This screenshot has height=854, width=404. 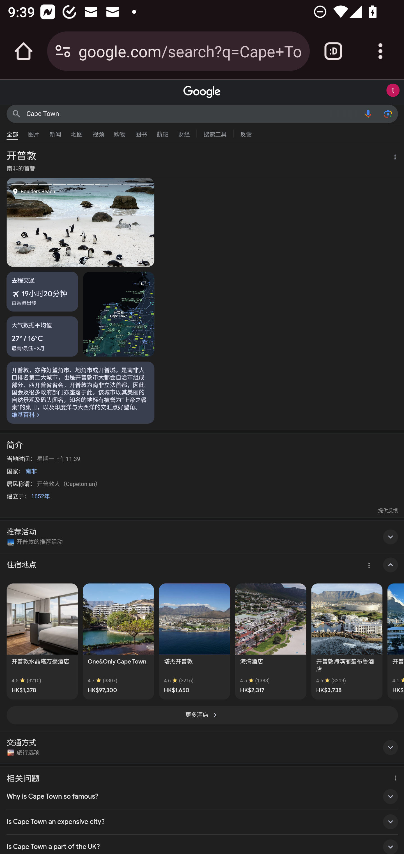 I want to click on %E9%96%8B%E6%99%AE%E6%95%A6, so click(x=81, y=392).